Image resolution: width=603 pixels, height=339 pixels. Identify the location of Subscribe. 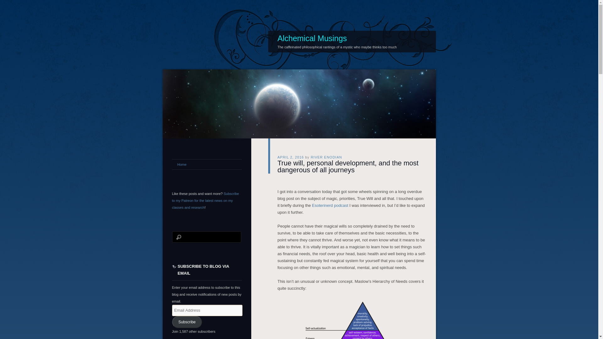
(187, 322).